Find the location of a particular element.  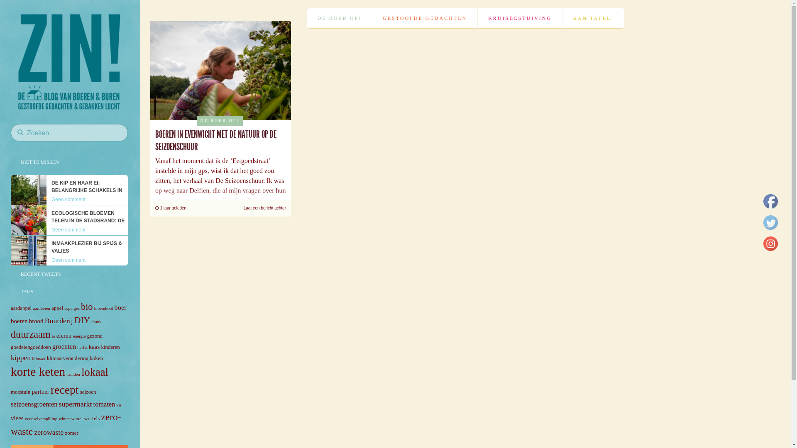

boeren is located at coordinates (19, 321).